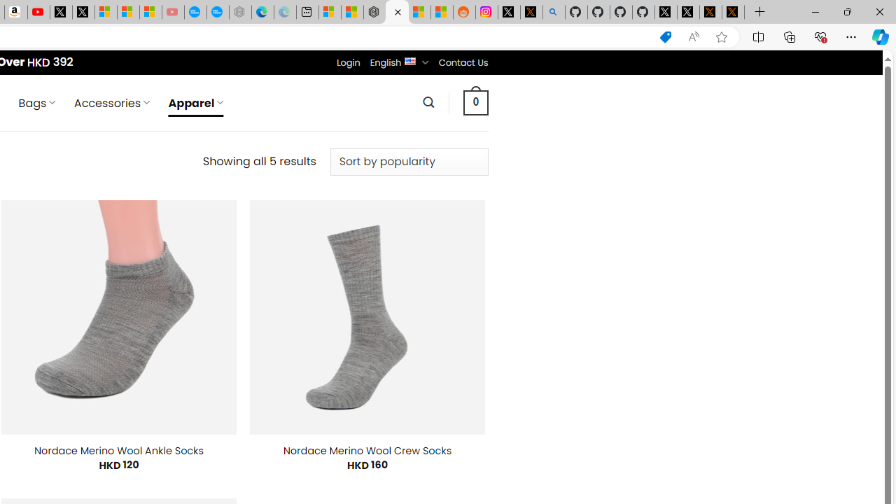  What do you see at coordinates (531, 13) in the screenshot?
I see `help.x.com | 524: A timeout occurred` at bounding box center [531, 13].